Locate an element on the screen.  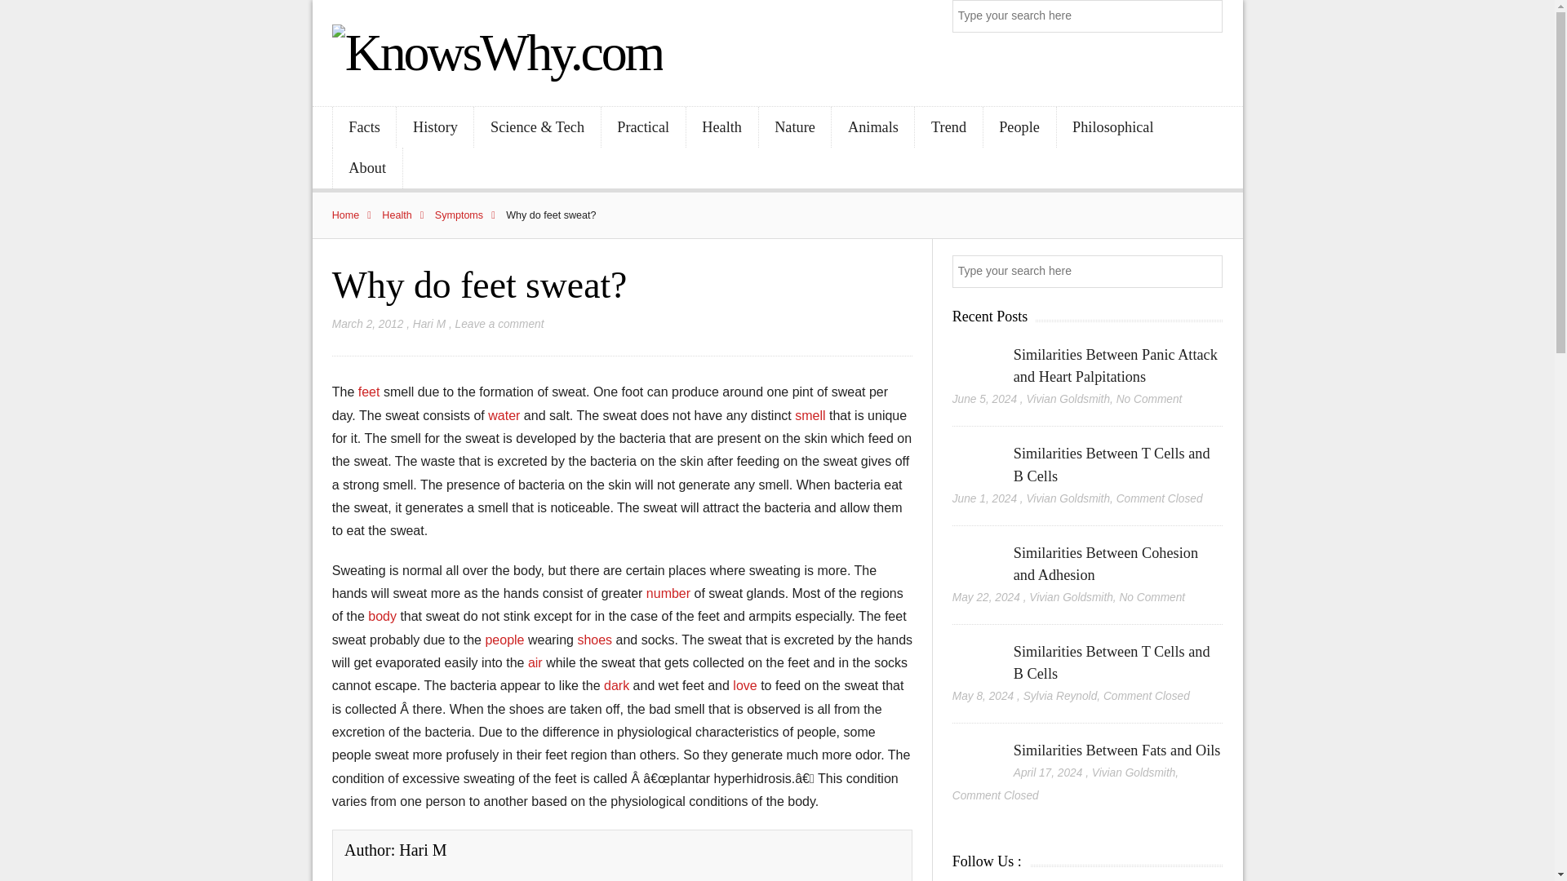
People is located at coordinates (1020, 127).